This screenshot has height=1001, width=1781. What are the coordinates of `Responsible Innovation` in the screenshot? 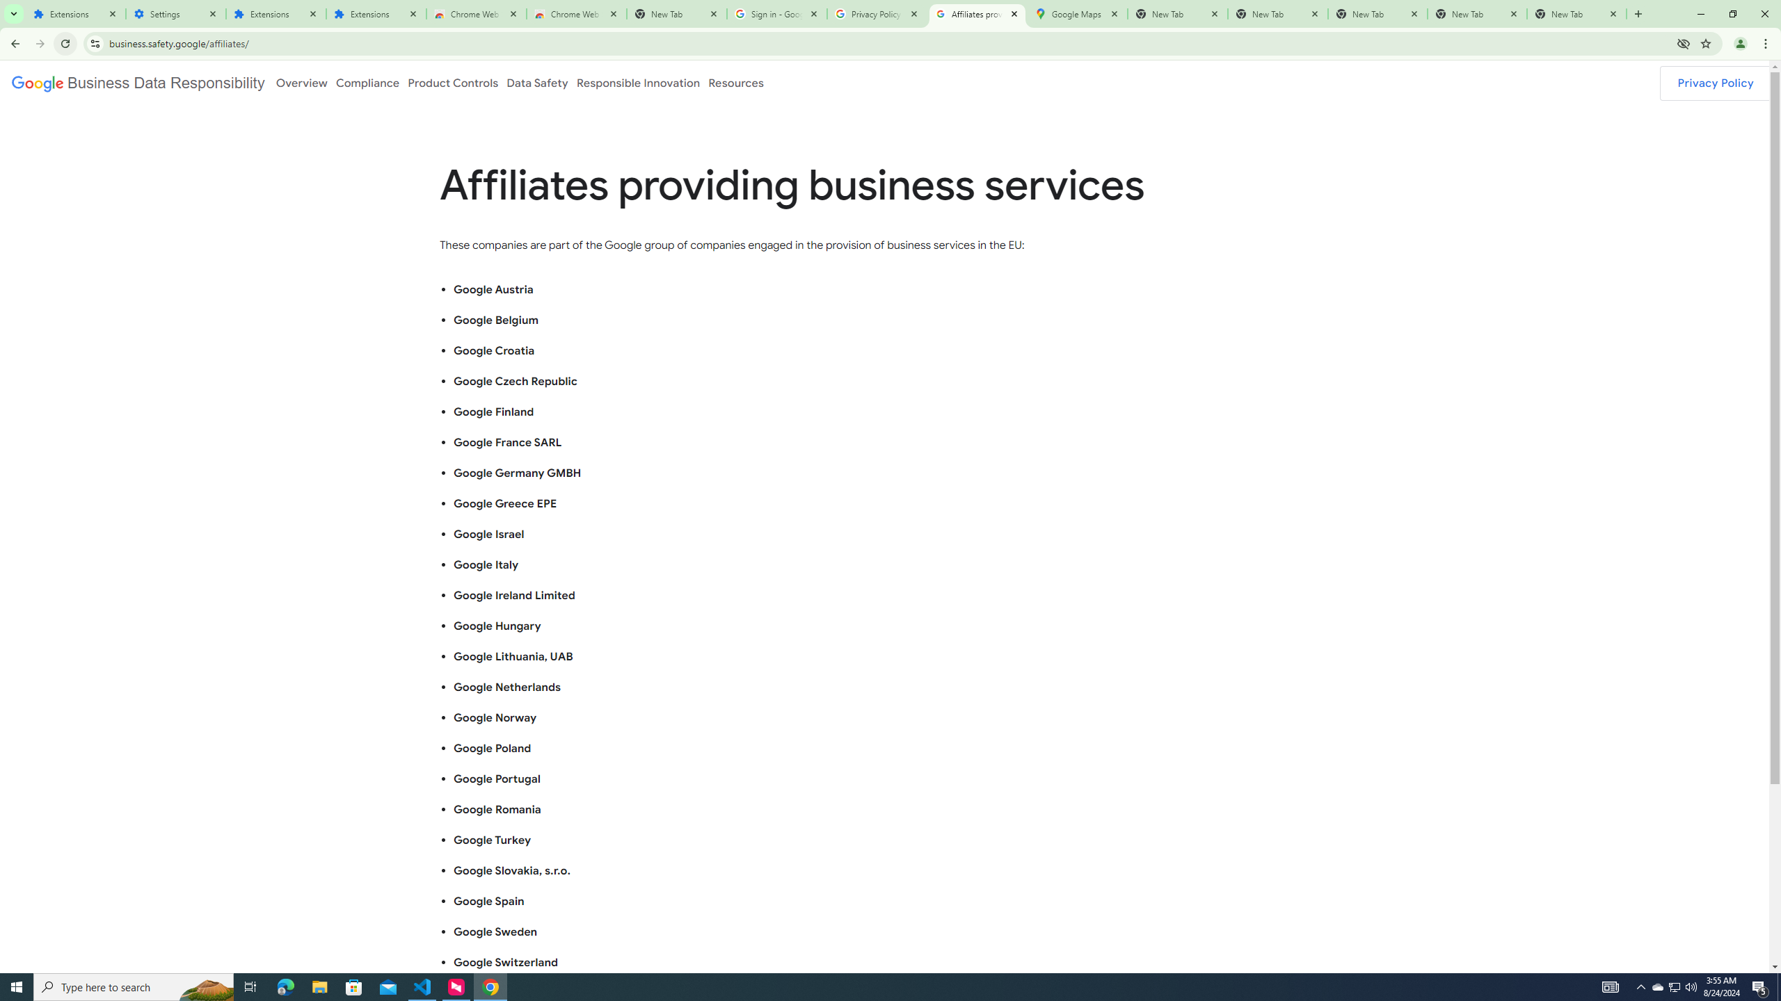 It's located at (638, 82).